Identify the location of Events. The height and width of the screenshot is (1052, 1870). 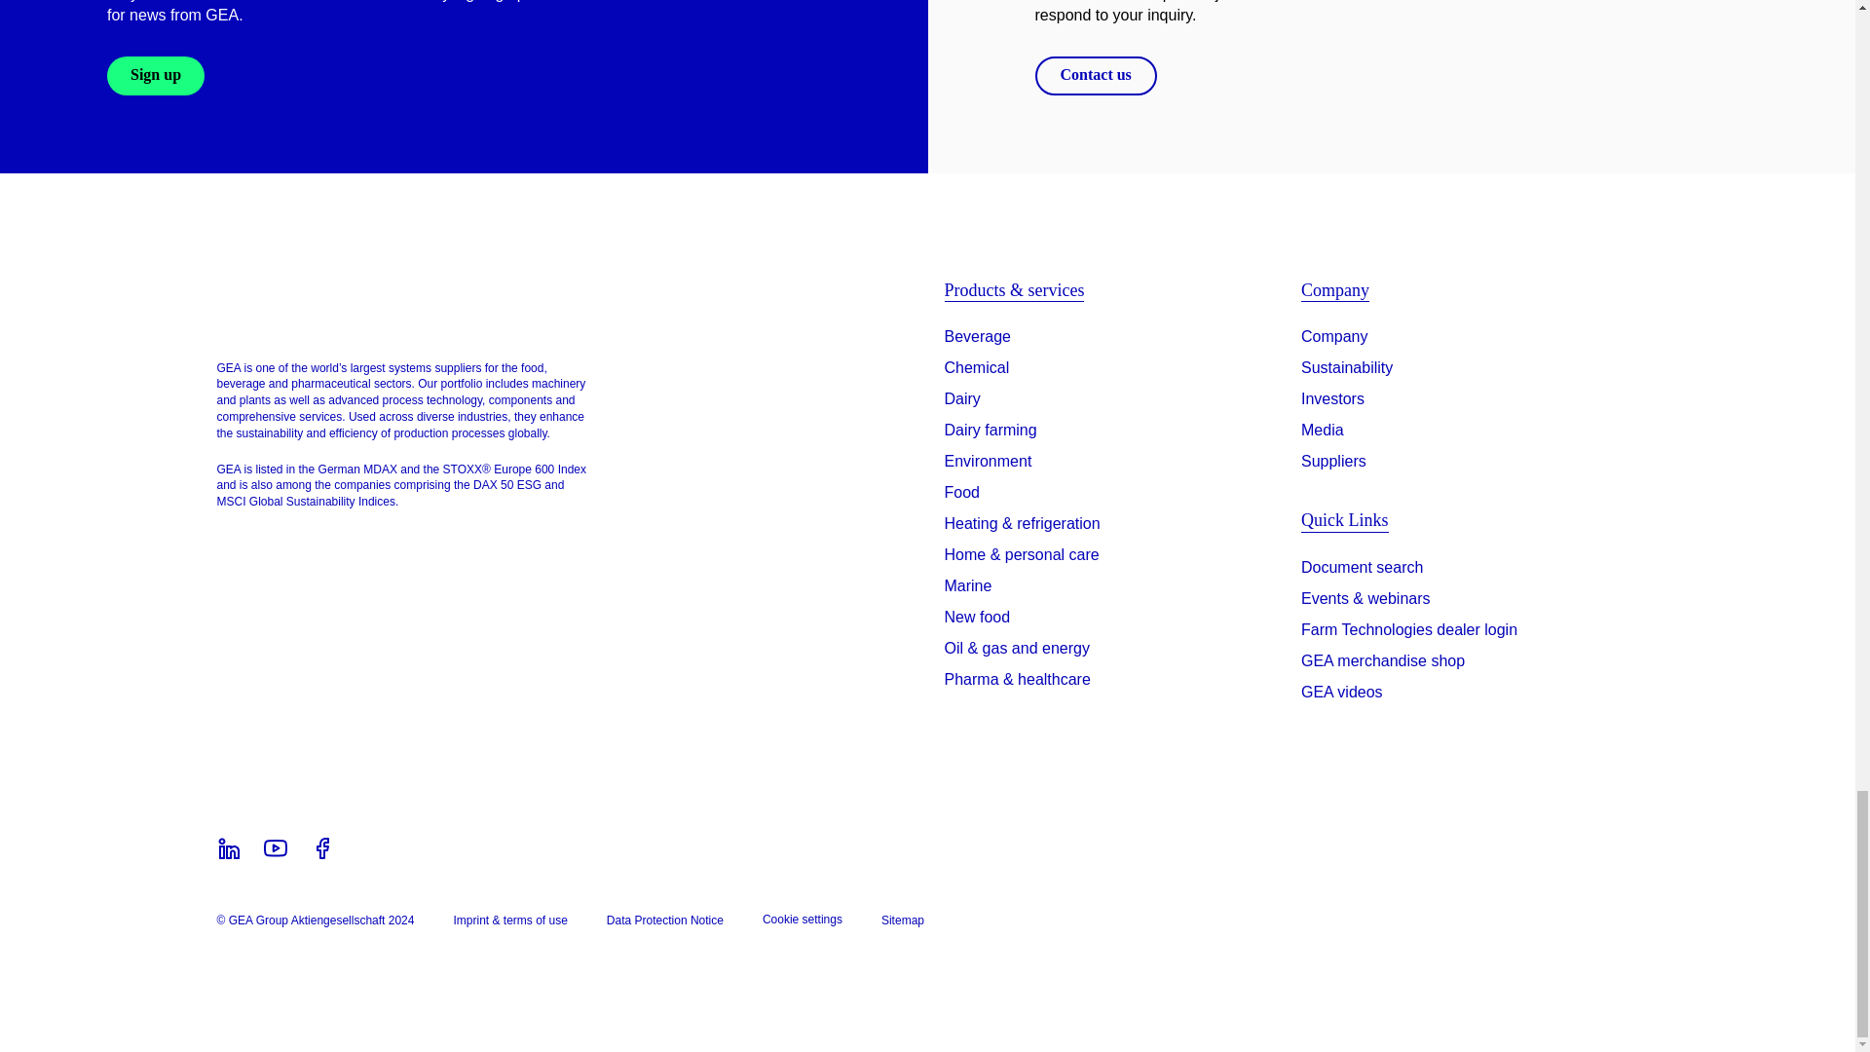
(1365, 602).